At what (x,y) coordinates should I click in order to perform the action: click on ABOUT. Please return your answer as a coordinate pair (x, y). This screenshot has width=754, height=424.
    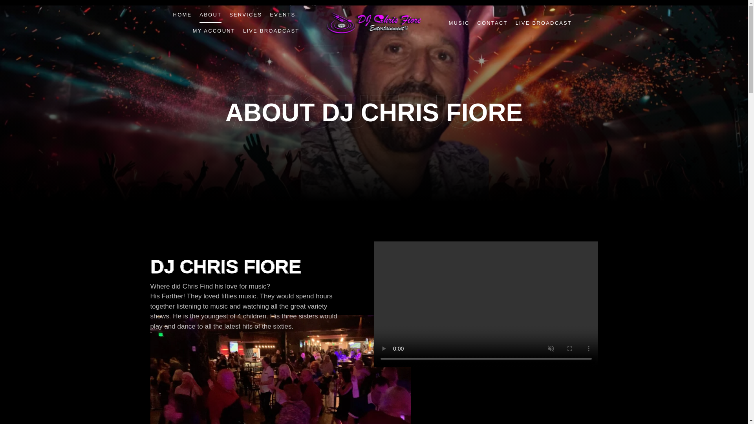
    Looking at the image, I should click on (210, 15).